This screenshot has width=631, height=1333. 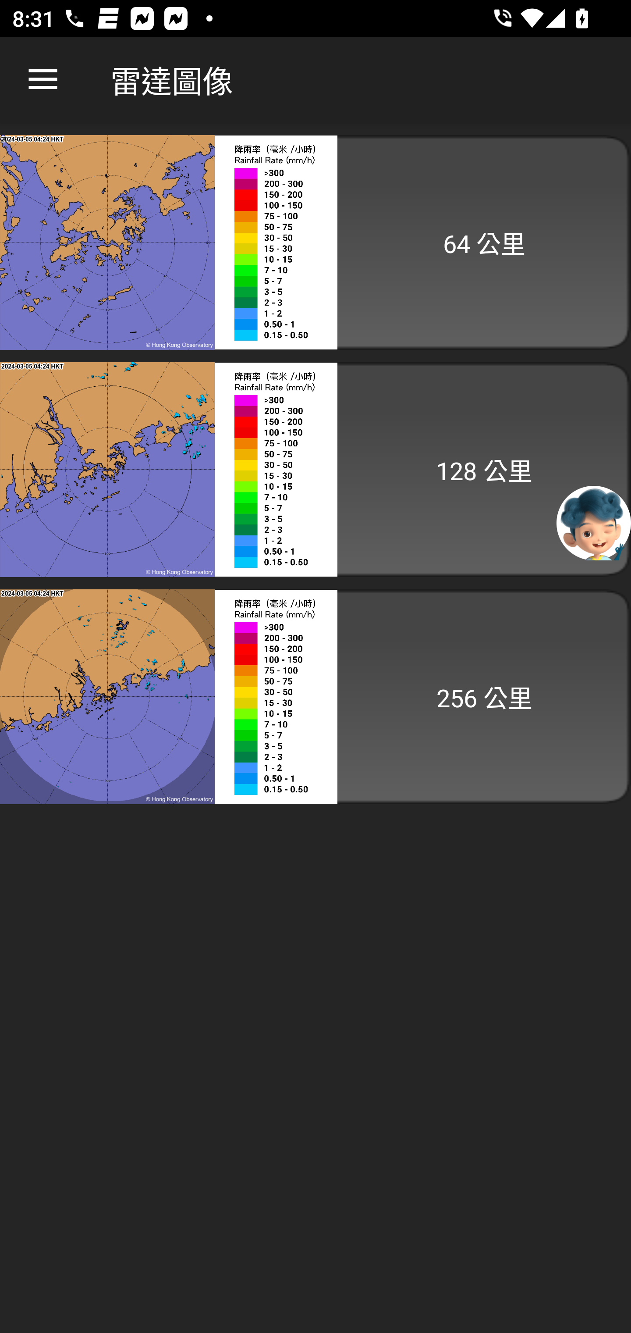 What do you see at coordinates (594, 522) in the screenshot?
I see `聊天機械人` at bounding box center [594, 522].